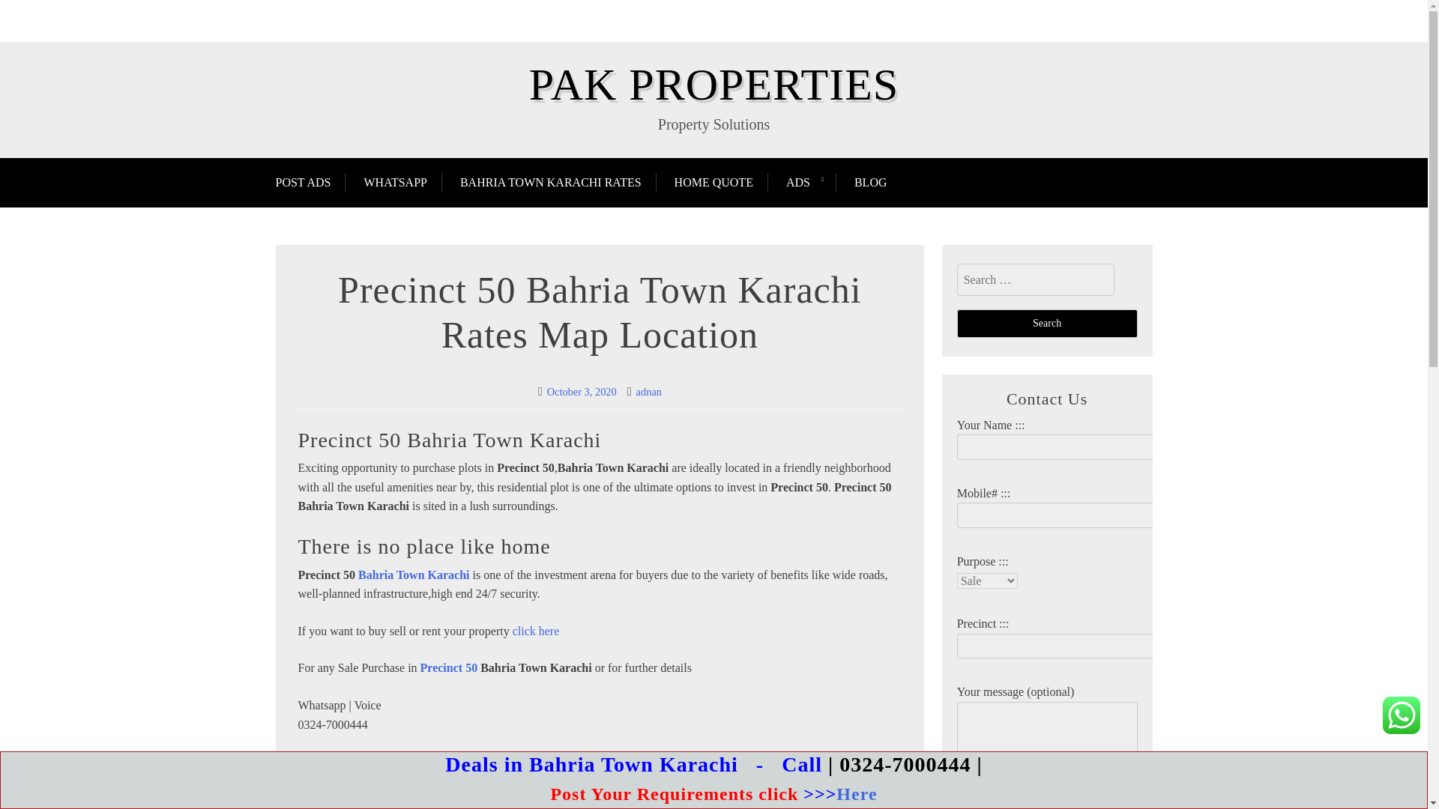 The image size is (1439, 809). What do you see at coordinates (870, 182) in the screenshot?
I see `BLOG` at bounding box center [870, 182].